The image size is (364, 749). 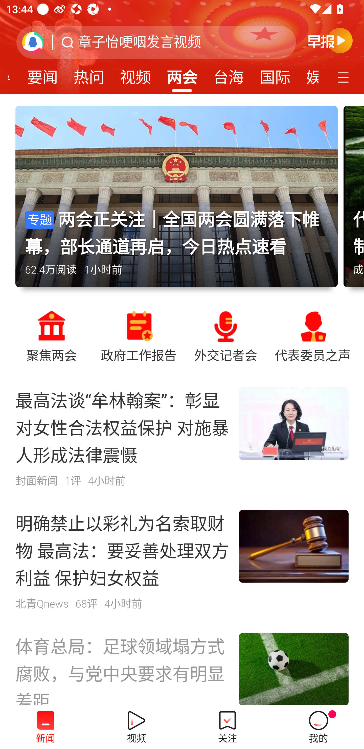 I want to click on 两会, so click(x=182, y=74).